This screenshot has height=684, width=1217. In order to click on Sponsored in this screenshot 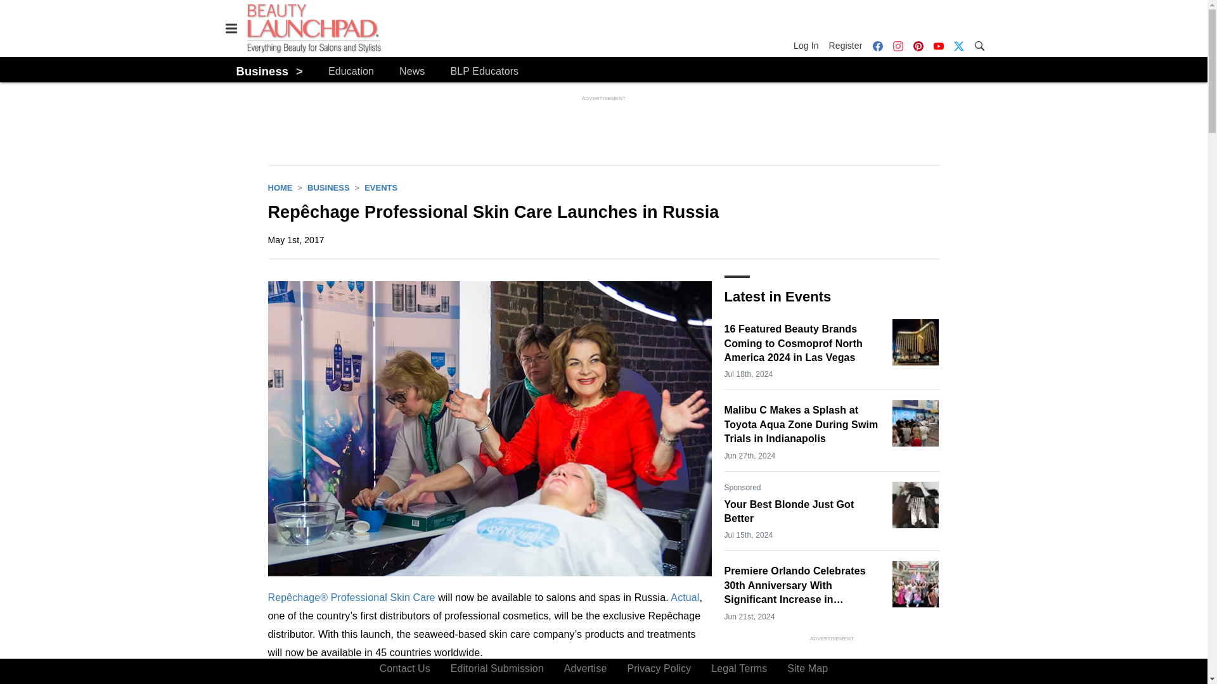, I will do `click(742, 488)`.